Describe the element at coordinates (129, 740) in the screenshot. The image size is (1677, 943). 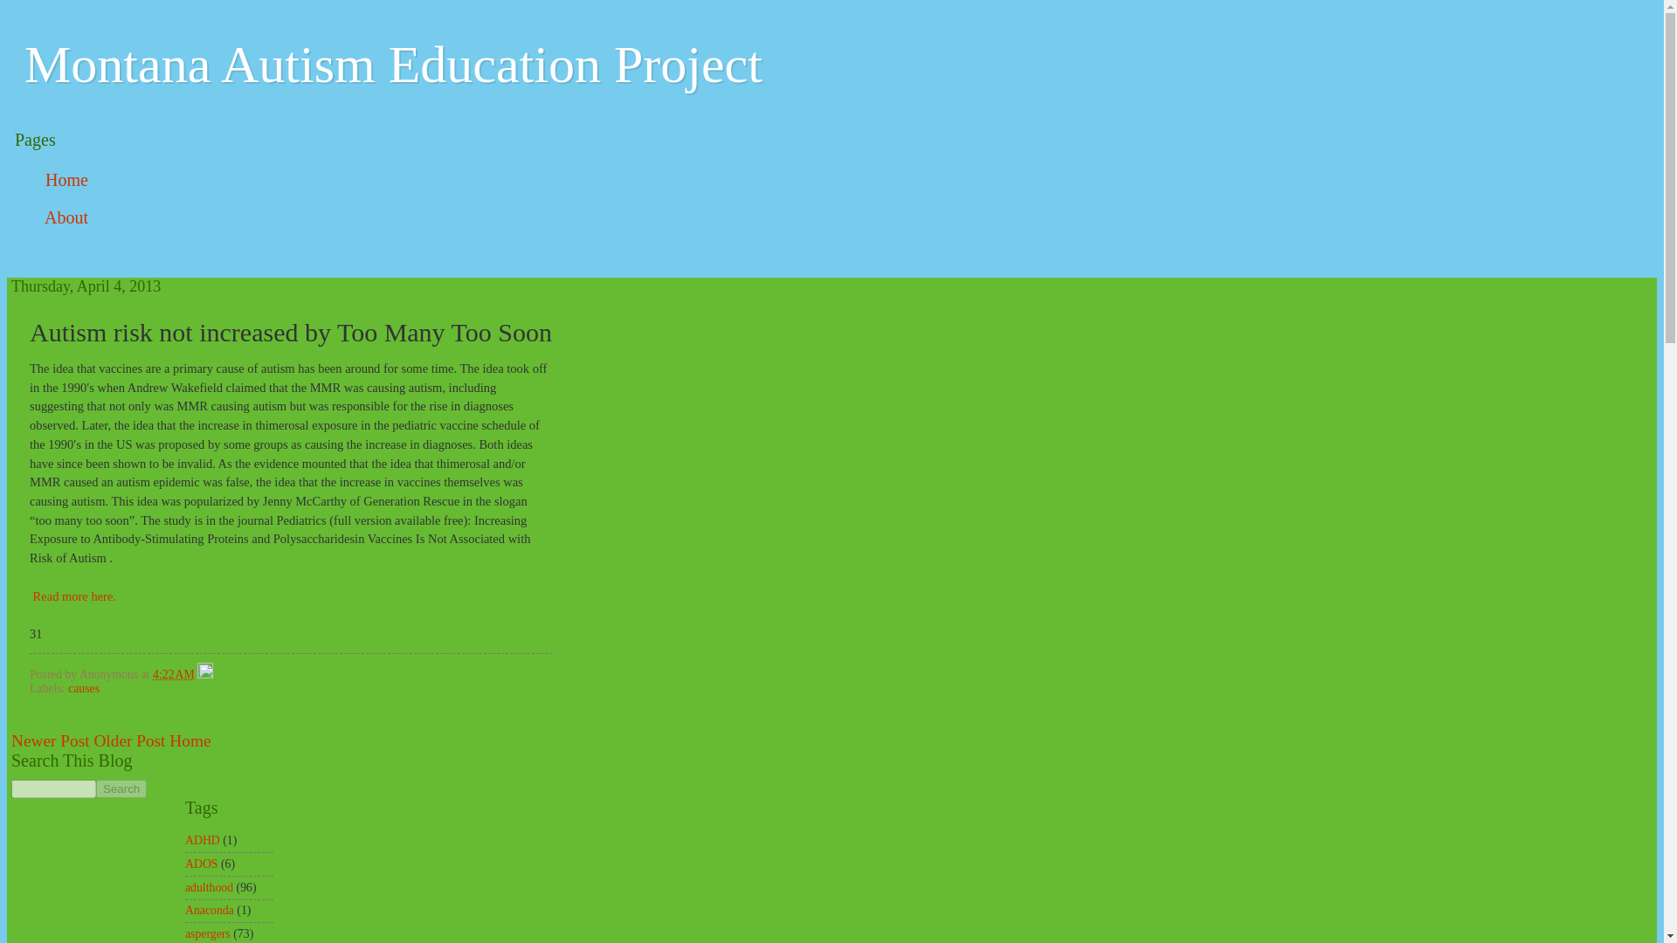
I see `Older Post` at that location.